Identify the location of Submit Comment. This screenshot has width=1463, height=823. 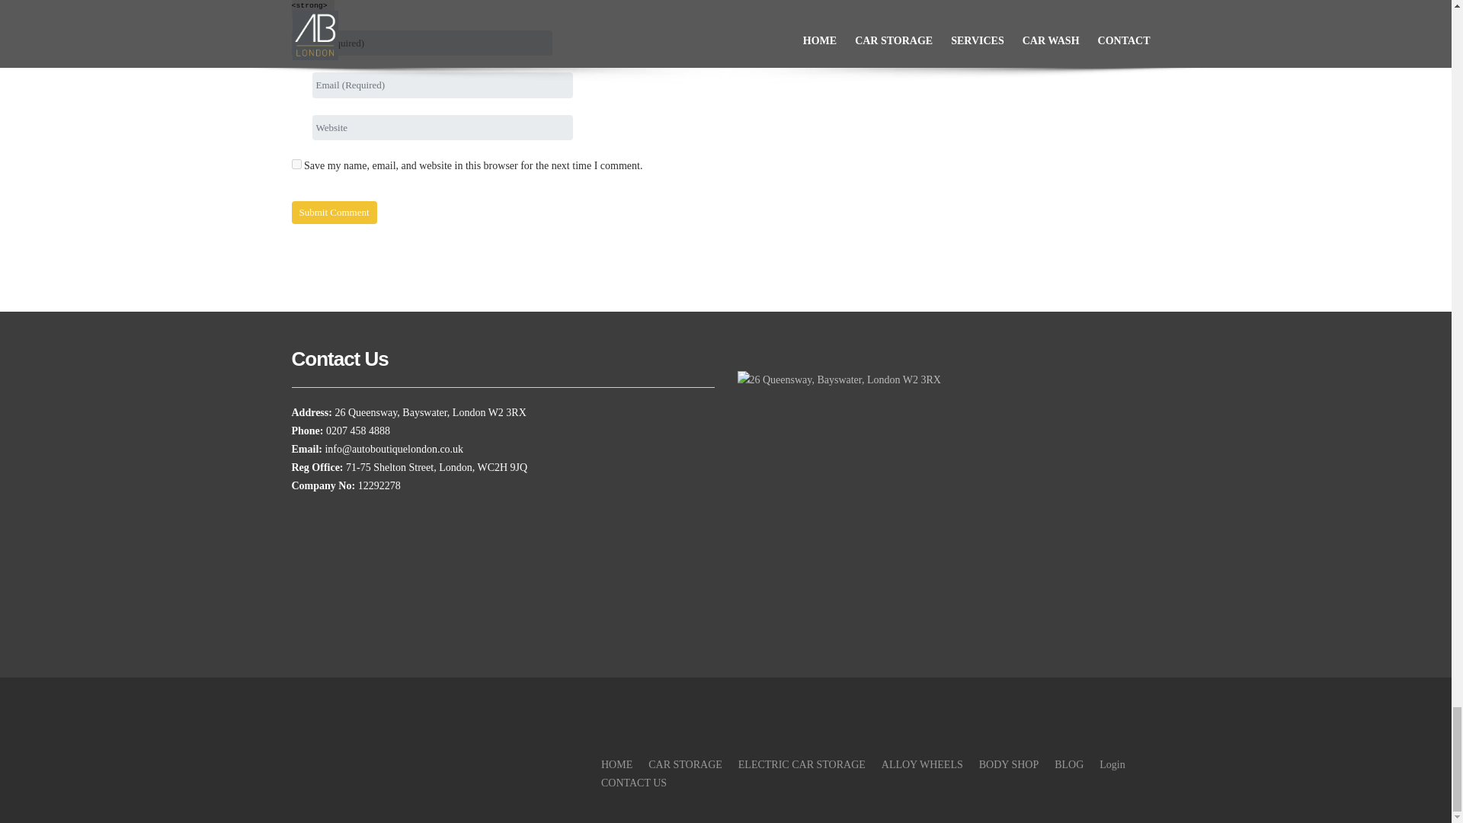
(334, 212).